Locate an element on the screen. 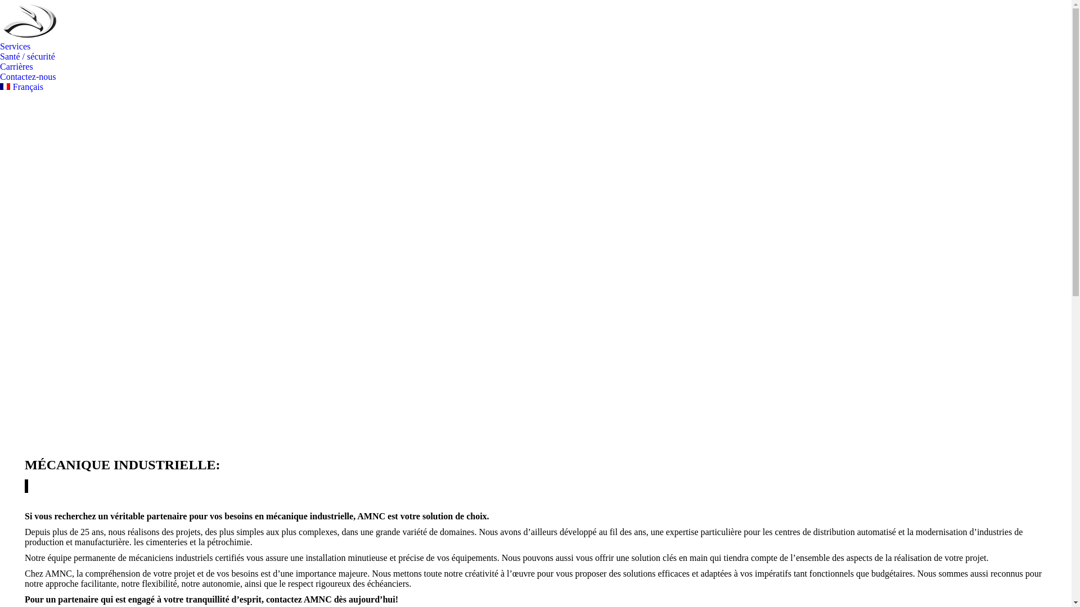 The width and height of the screenshot is (1080, 607). Services is located at coordinates (15, 47).